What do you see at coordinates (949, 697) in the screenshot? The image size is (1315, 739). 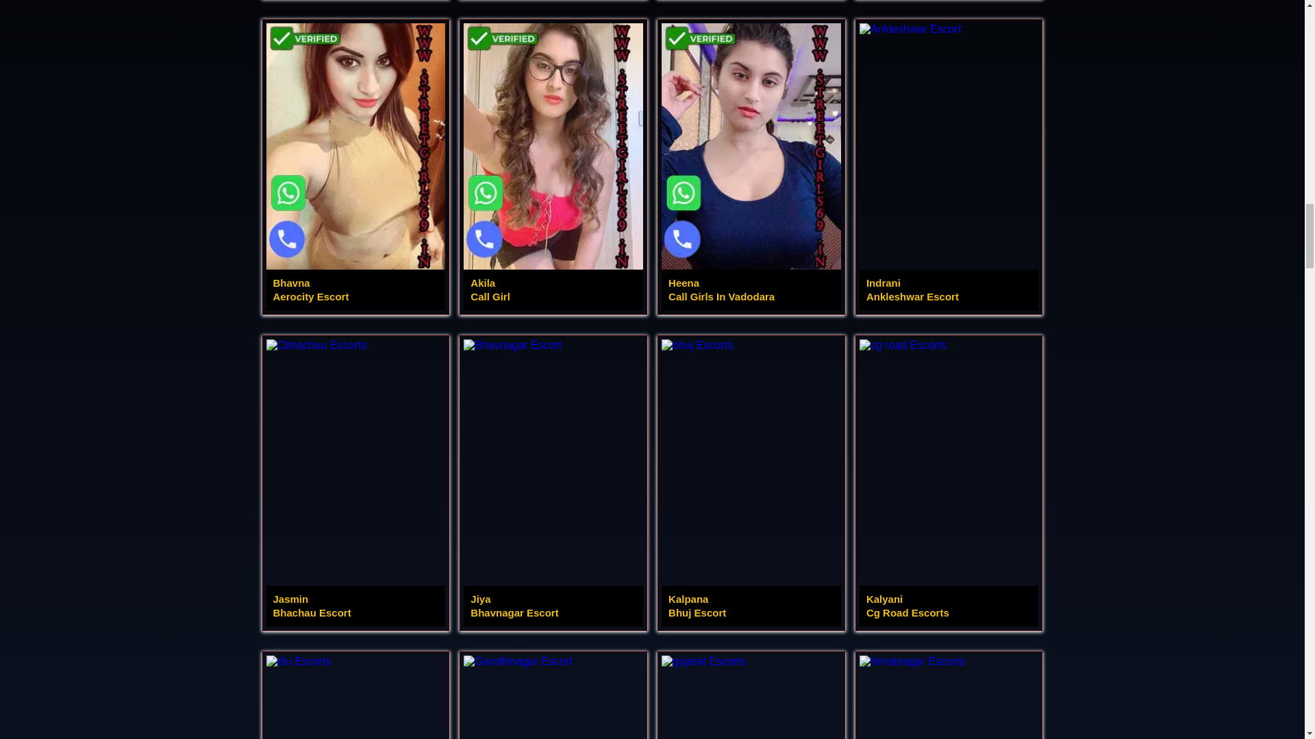 I see `himatnagar Escorts` at bounding box center [949, 697].